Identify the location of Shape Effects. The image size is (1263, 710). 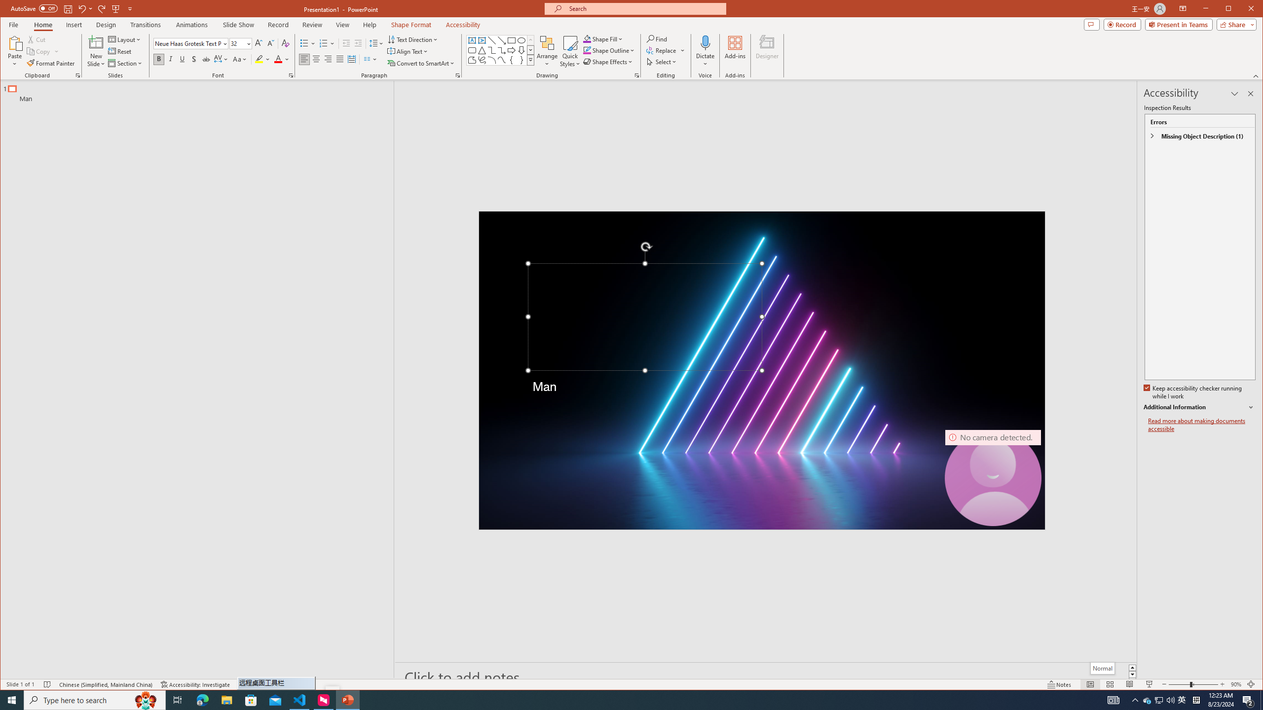
(609, 61).